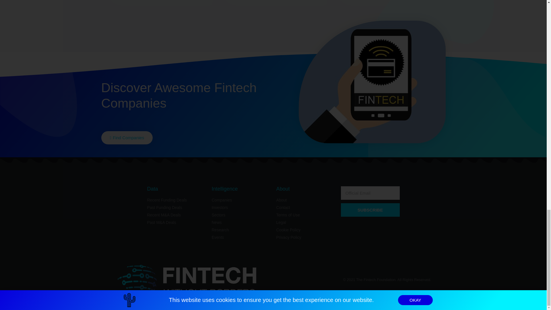 The height and width of the screenshot is (310, 551). What do you see at coordinates (241, 208) in the screenshot?
I see `Investors` at bounding box center [241, 208].